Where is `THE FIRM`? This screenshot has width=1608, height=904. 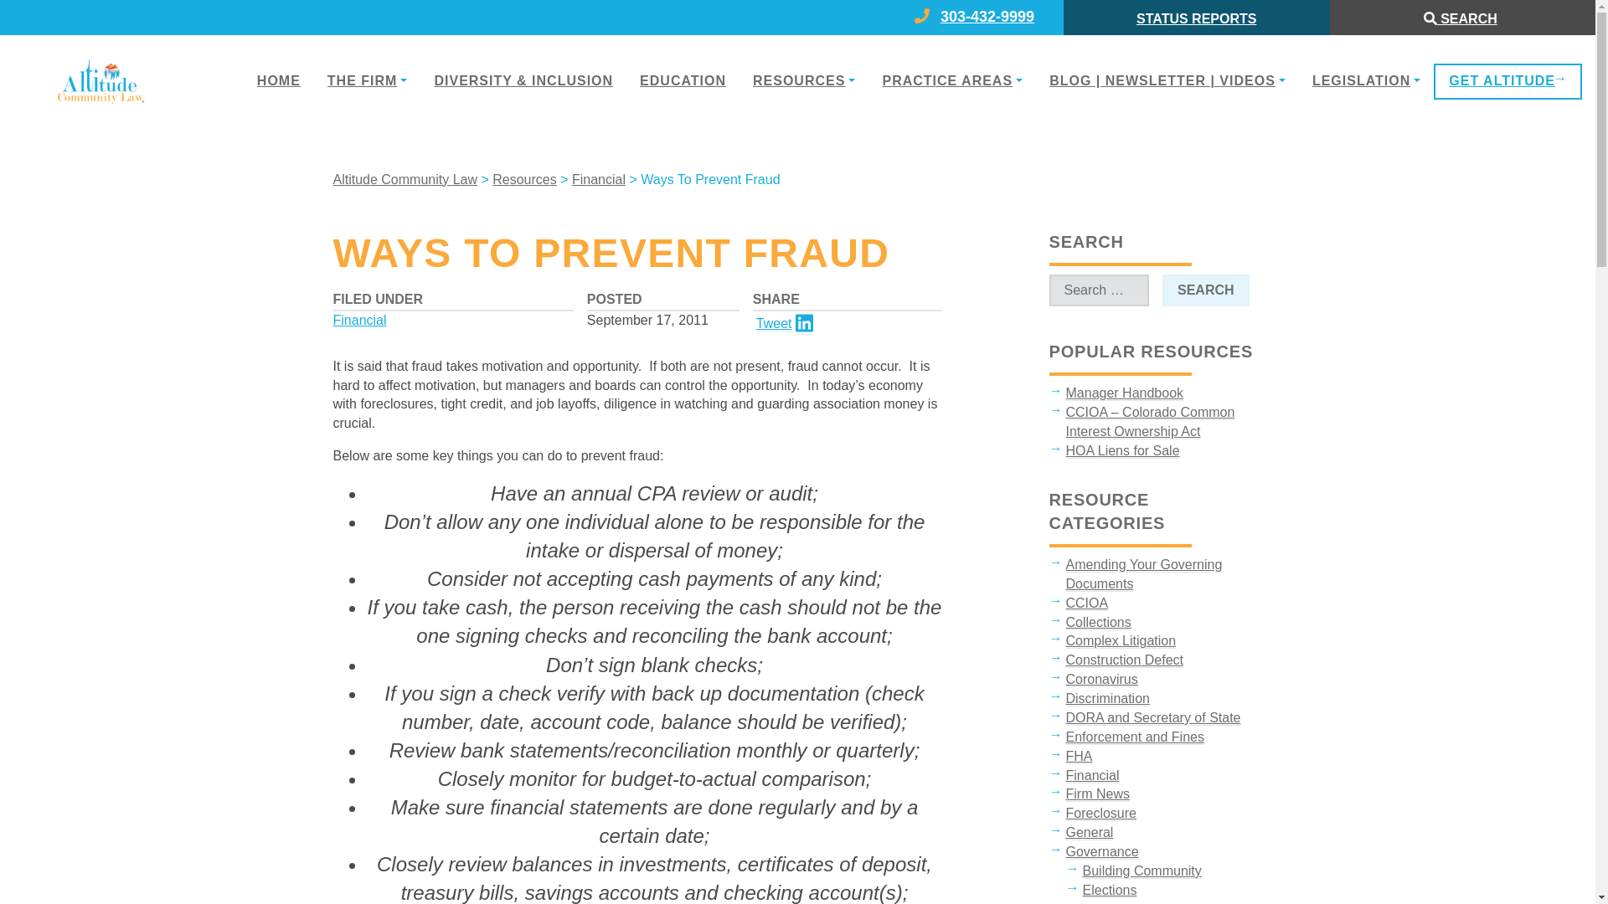 THE FIRM is located at coordinates (367, 80).